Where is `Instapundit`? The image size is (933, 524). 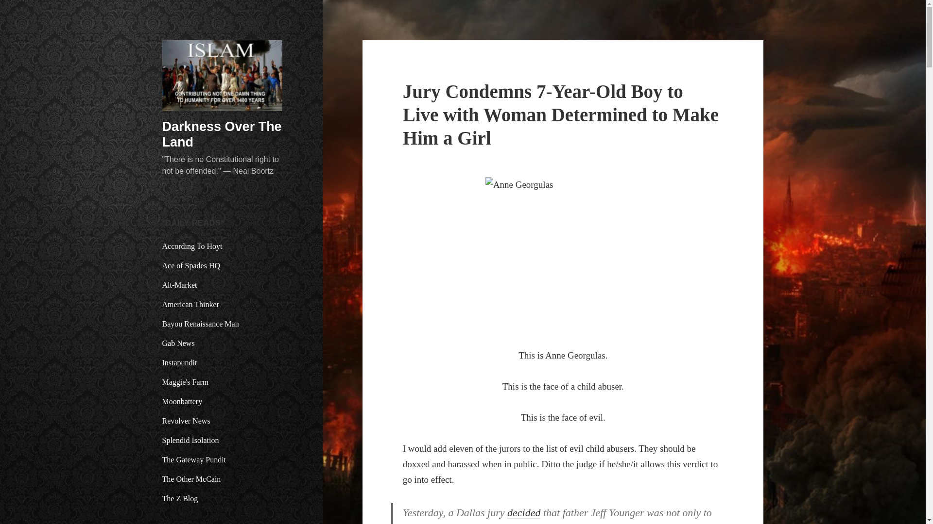 Instapundit is located at coordinates (180, 362).